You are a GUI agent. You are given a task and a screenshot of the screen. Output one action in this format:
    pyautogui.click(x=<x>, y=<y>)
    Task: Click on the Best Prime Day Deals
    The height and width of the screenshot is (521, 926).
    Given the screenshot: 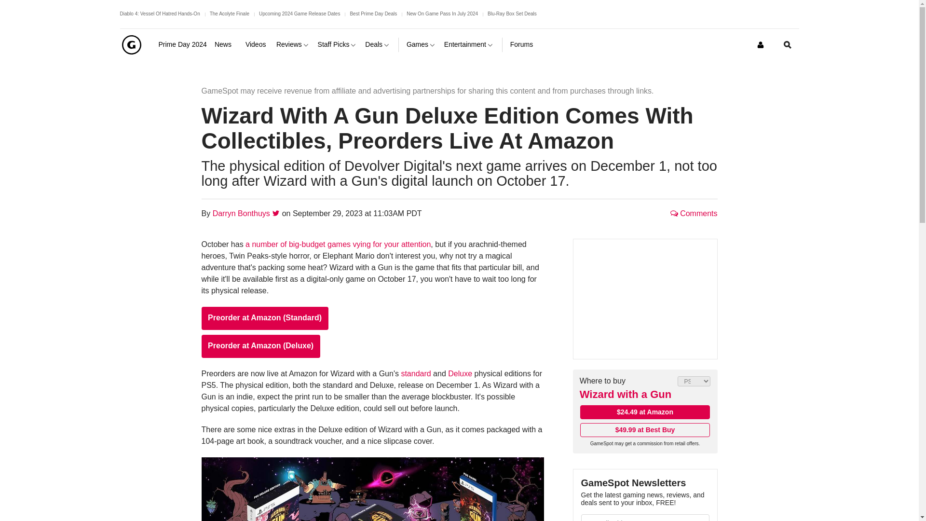 What is the action you would take?
    pyautogui.click(x=373, y=14)
    